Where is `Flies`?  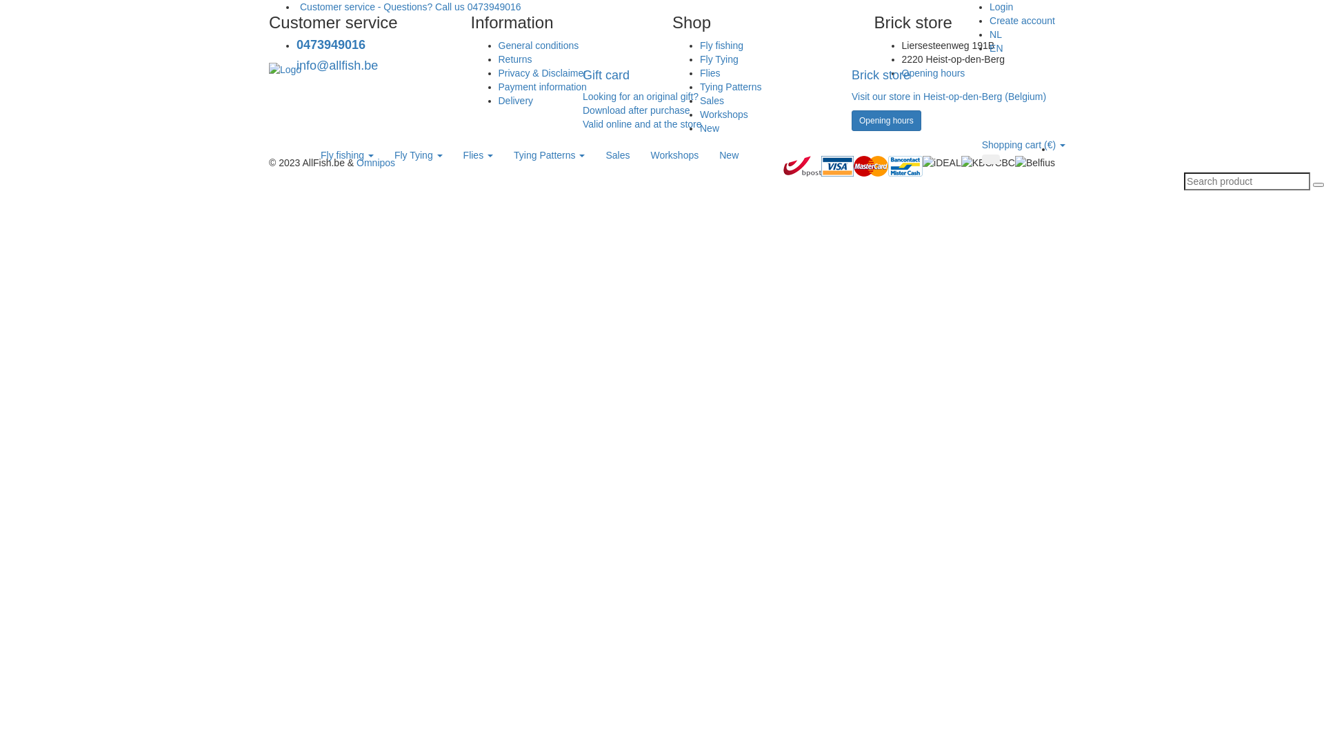 Flies is located at coordinates (710, 73).